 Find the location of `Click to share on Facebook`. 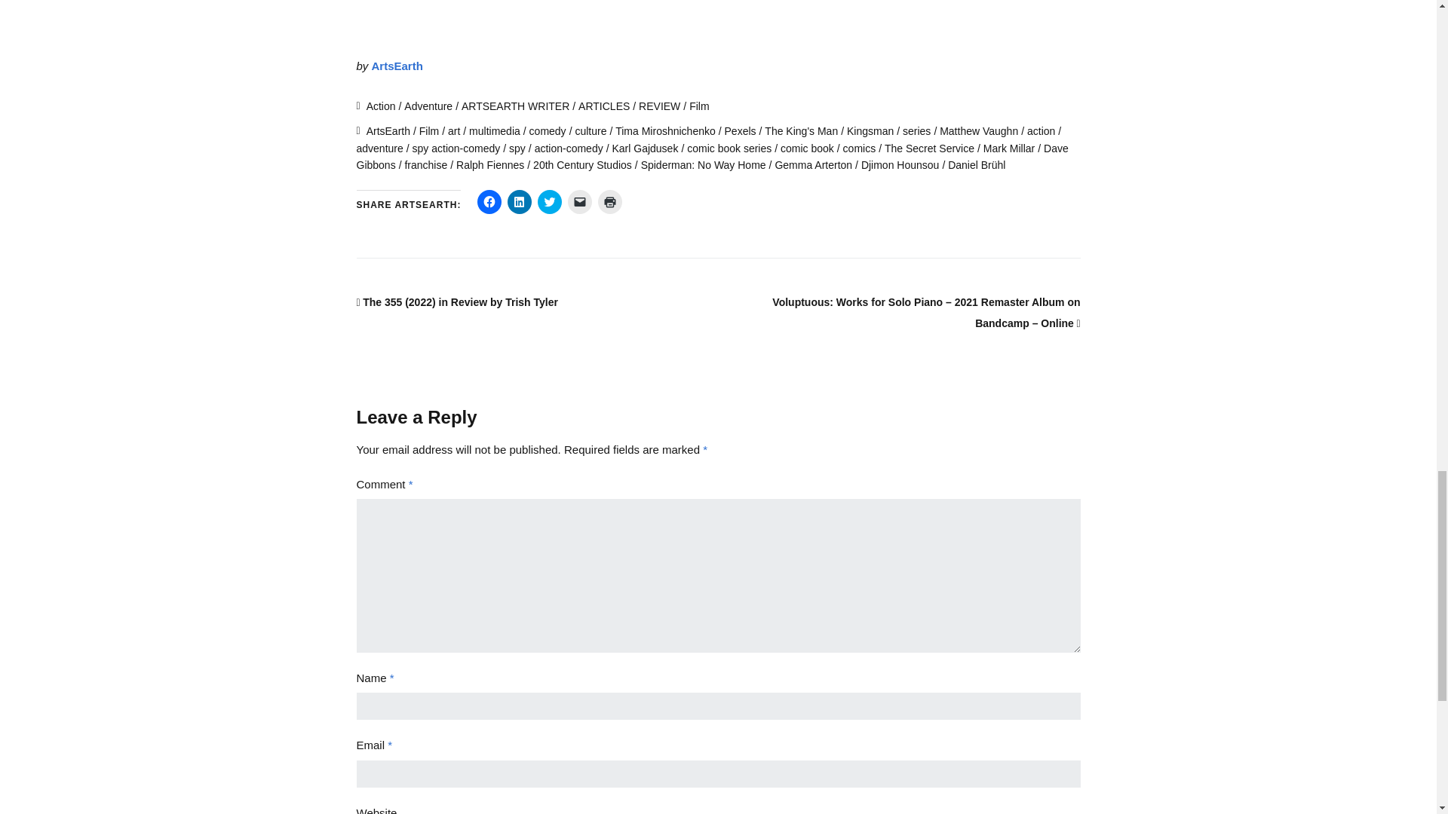

Click to share on Facebook is located at coordinates (489, 202).